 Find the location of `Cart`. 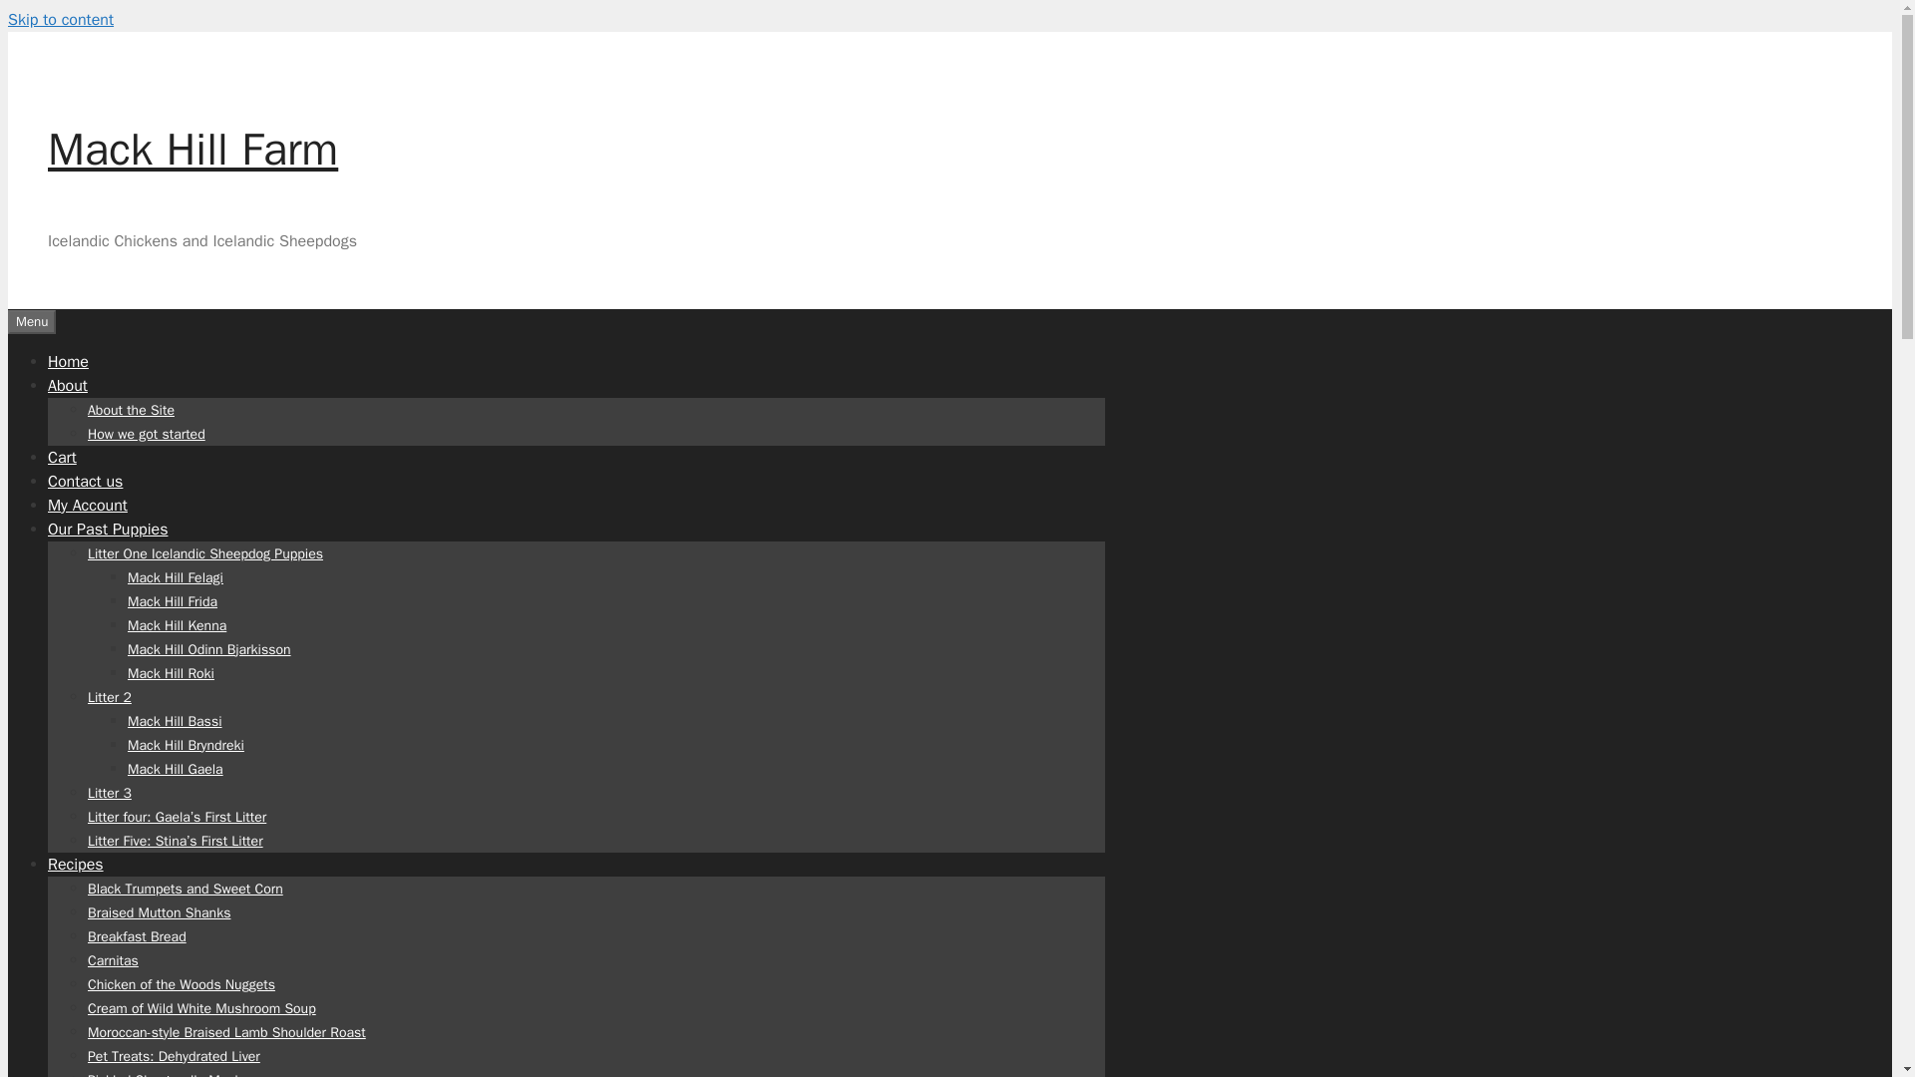

Cart is located at coordinates (62, 457).